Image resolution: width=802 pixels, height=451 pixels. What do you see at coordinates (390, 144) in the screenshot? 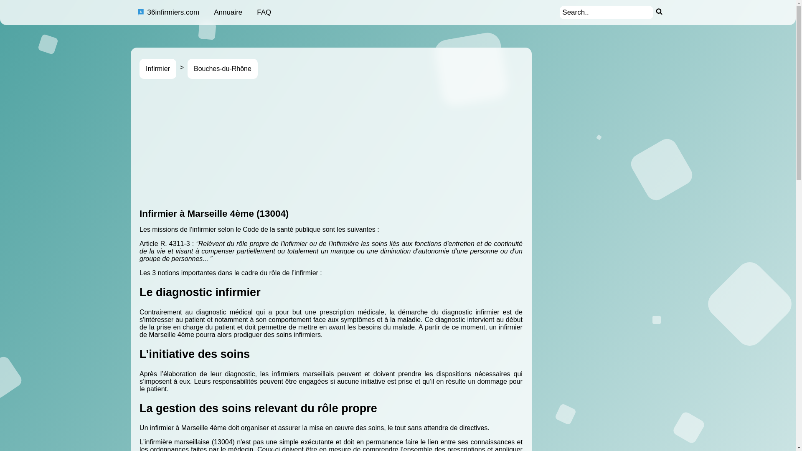
I see `Advertisement` at bounding box center [390, 144].